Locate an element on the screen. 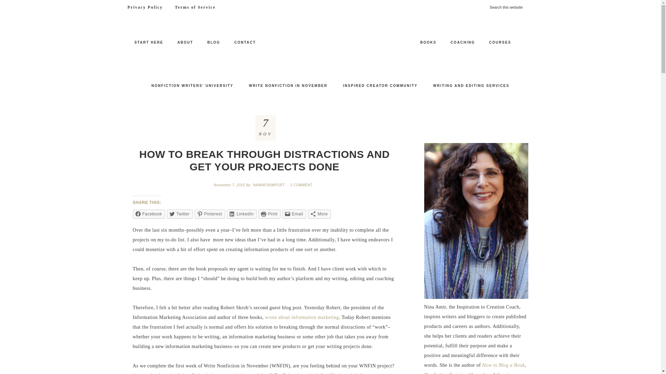 The image size is (666, 374). LinkedIn is located at coordinates (241, 214).